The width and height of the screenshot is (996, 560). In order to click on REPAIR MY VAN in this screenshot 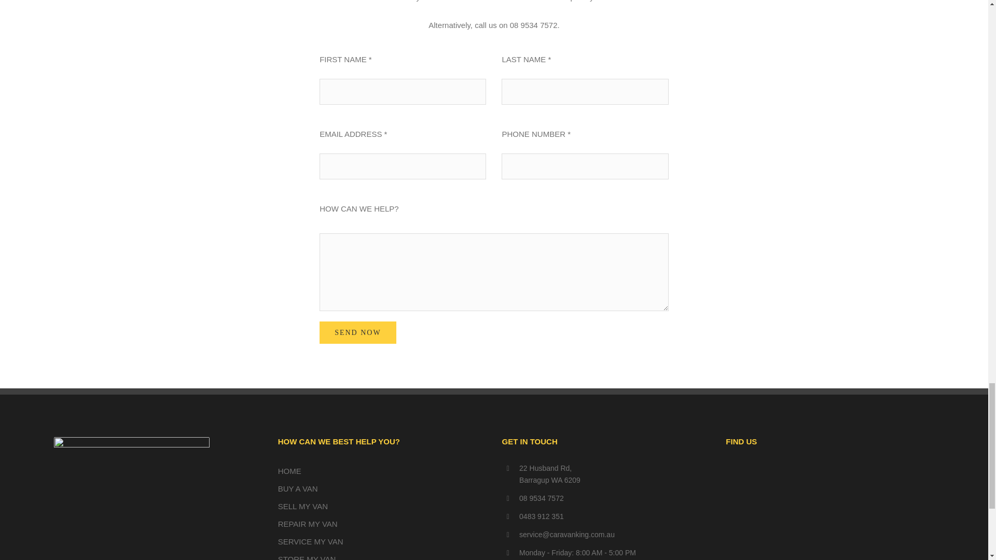, I will do `click(307, 524)`.